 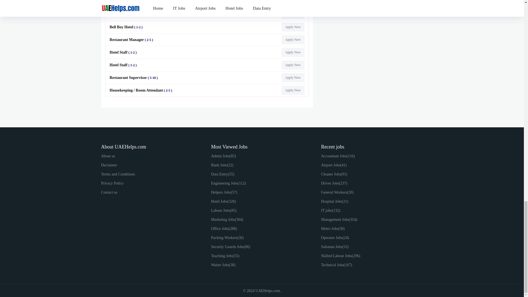 I want to click on Apply Now, so click(x=293, y=14).